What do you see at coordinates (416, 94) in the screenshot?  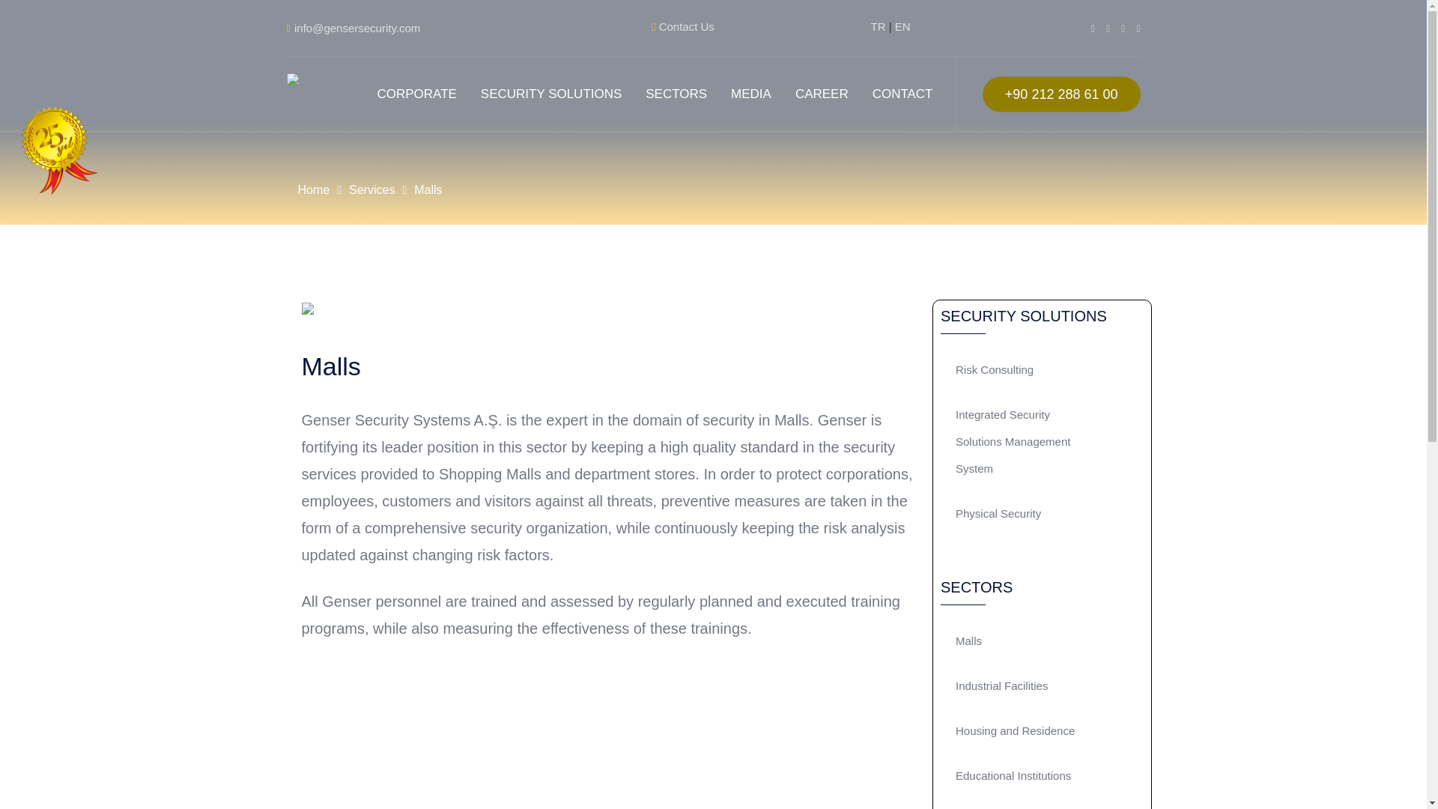 I see `CORPORATE` at bounding box center [416, 94].